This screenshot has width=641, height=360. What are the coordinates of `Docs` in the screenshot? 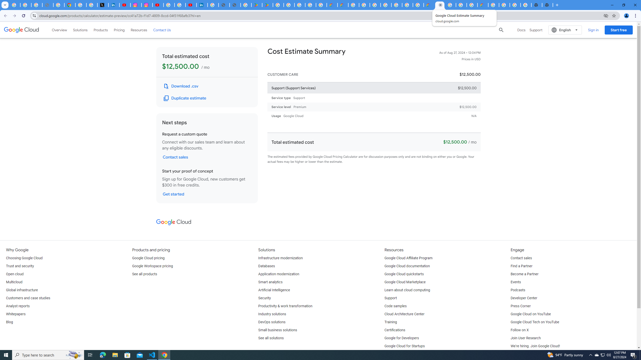 It's located at (521, 30).